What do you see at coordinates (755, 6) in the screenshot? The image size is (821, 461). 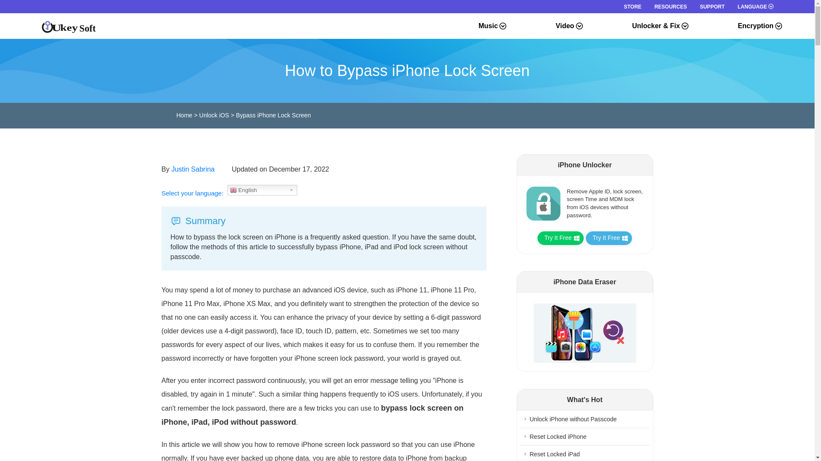 I see `LANGUAGE` at bounding box center [755, 6].